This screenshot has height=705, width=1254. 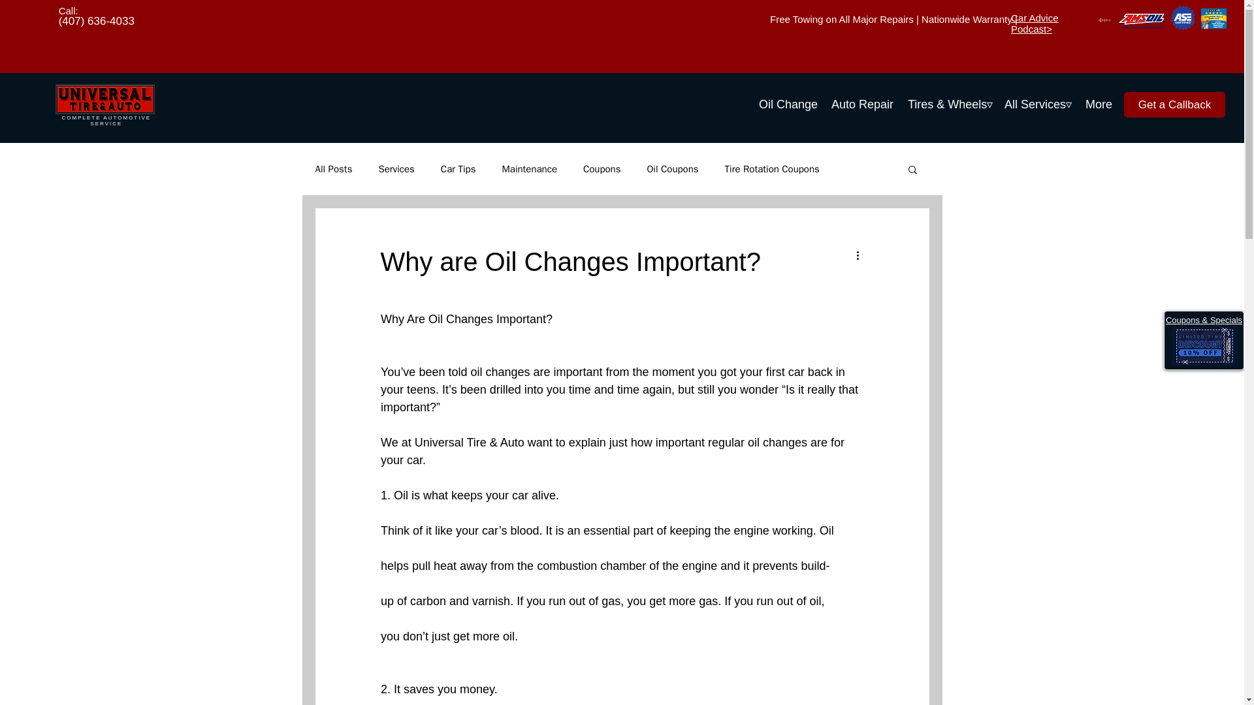 What do you see at coordinates (333, 168) in the screenshot?
I see `All Posts` at bounding box center [333, 168].